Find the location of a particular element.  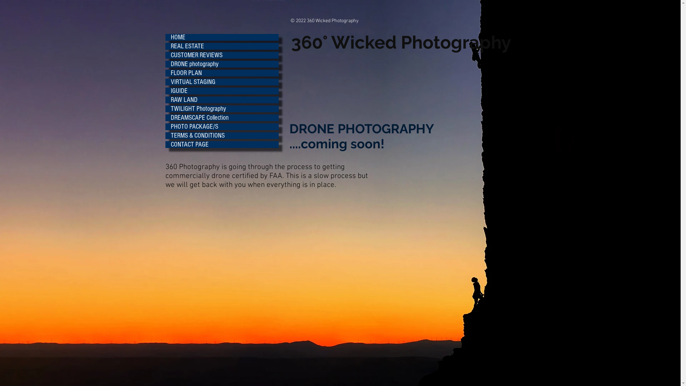

DREAMSCAPE Collection is located at coordinates (222, 118).